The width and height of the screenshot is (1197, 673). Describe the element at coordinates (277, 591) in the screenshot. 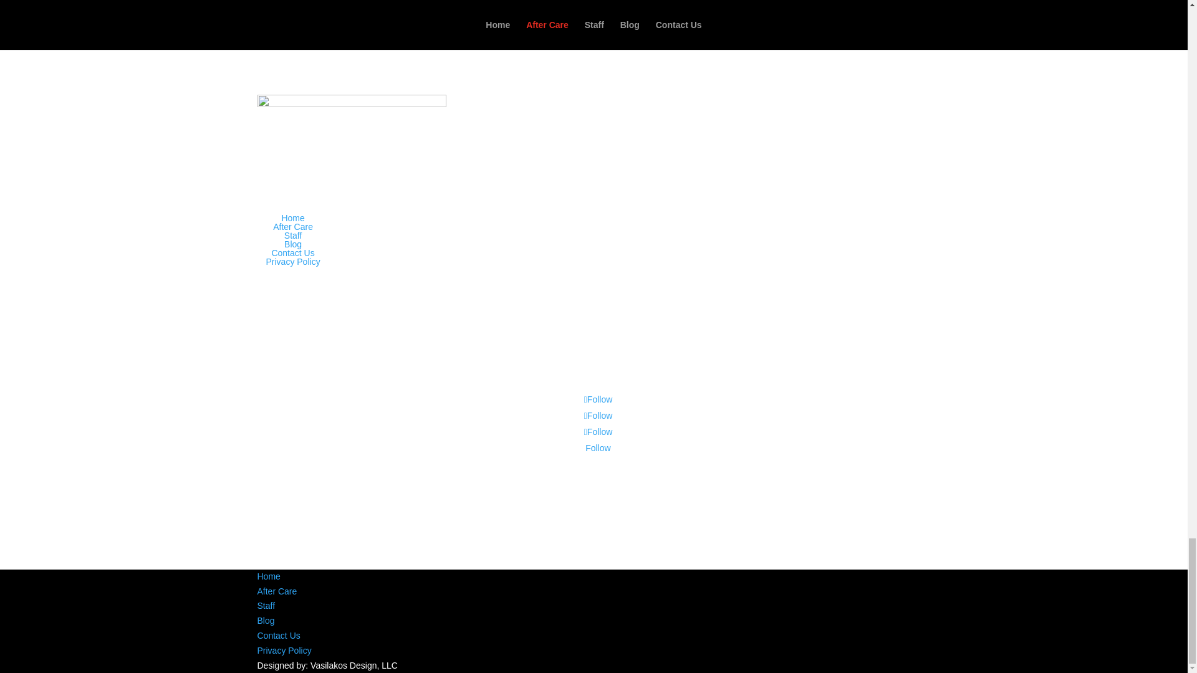

I see `After Care` at that location.